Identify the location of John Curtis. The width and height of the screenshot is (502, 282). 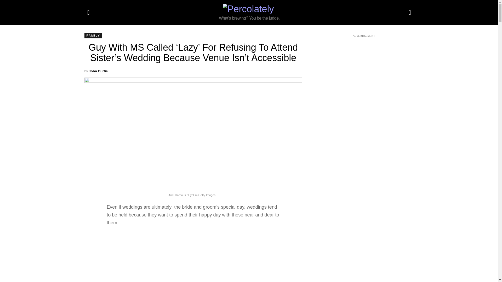
(98, 71).